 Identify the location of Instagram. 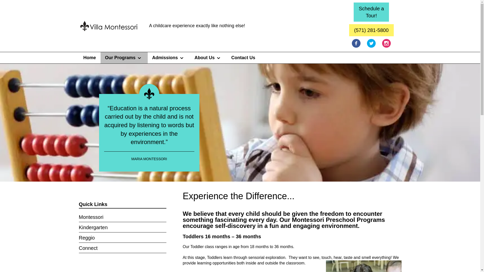
(208, 58).